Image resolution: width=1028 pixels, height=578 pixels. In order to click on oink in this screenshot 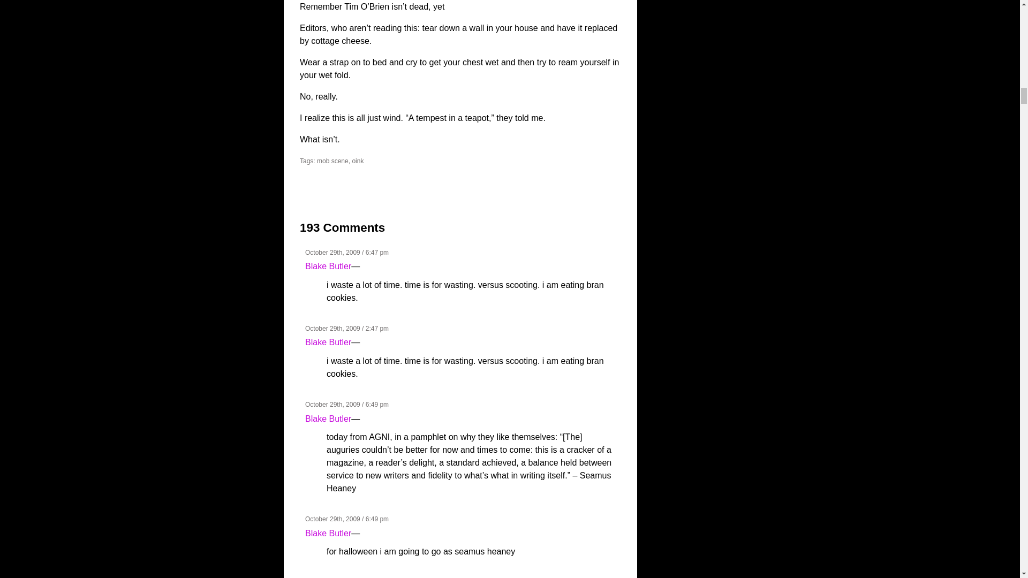, I will do `click(358, 161)`.